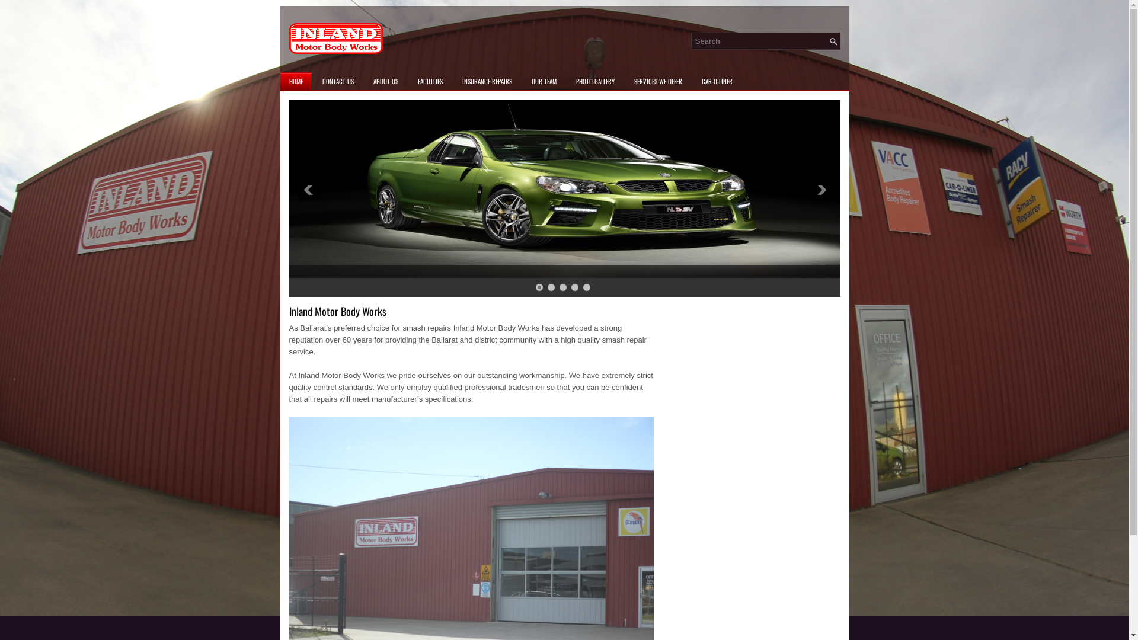 Image resolution: width=1138 pixels, height=640 pixels. I want to click on INSURANCE REPAIRS, so click(487, 81).